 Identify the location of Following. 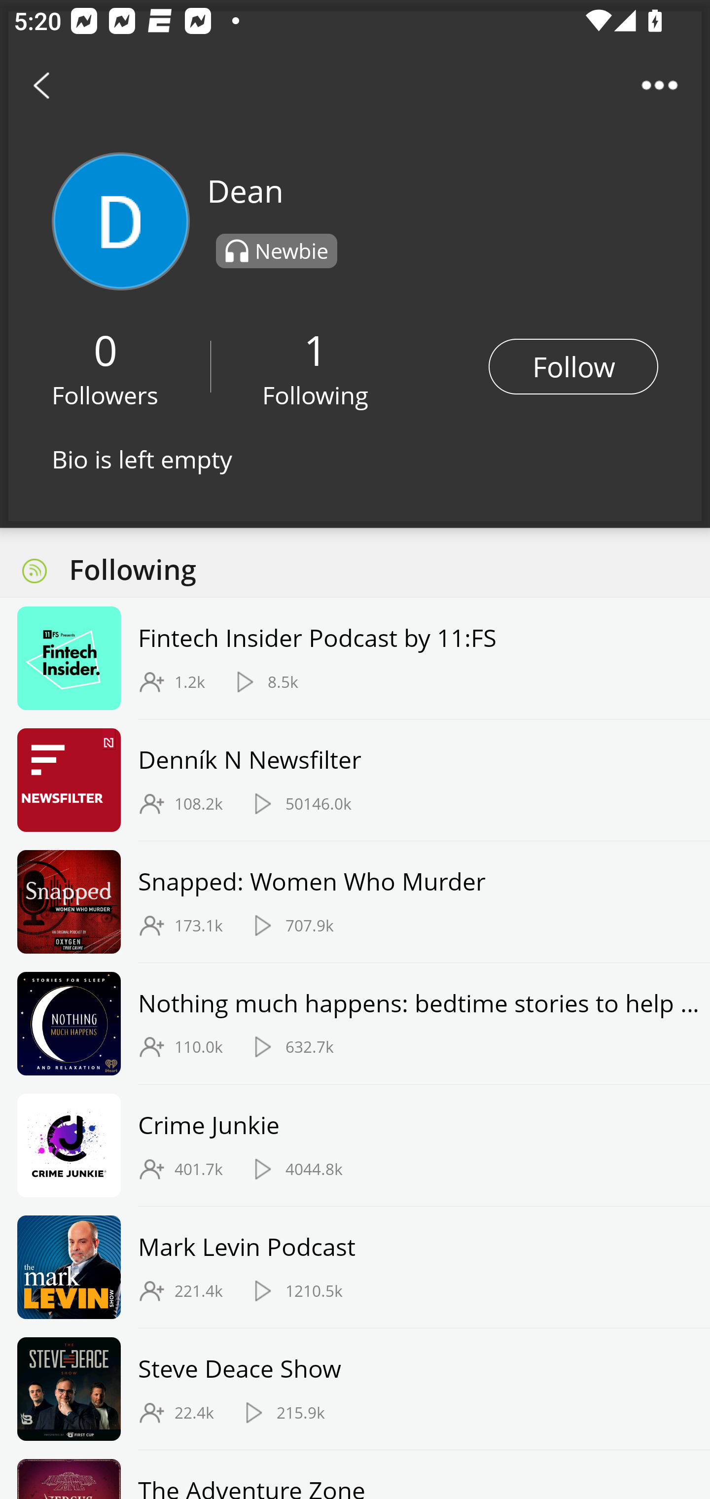
(315, 395).